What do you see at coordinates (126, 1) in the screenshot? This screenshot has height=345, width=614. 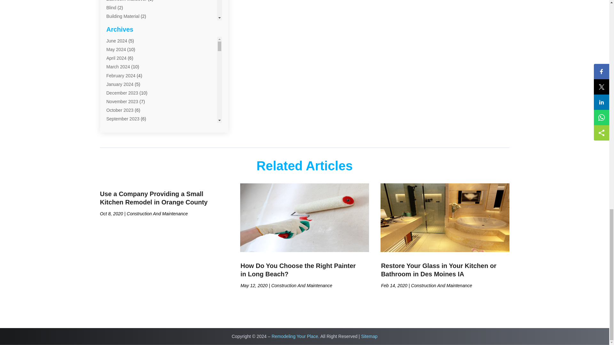 I see `Bathroom Makeover` at bounding box center [126, 1].